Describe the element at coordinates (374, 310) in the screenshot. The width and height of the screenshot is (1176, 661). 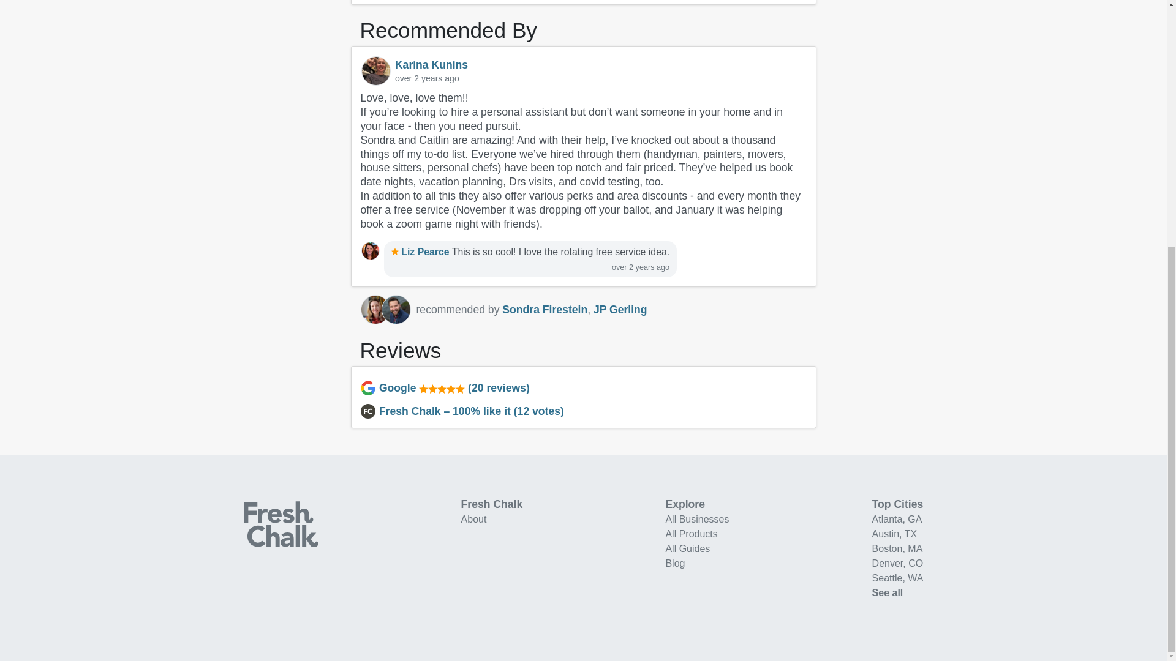
I see `Sondra Firestein` at that location.